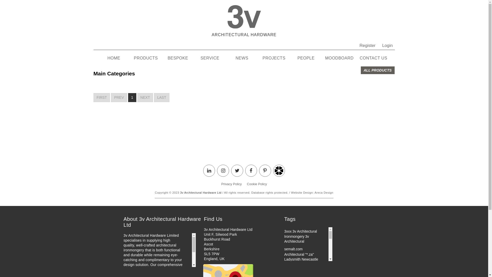 Image resolution: width=492 pixels, height=277 pixels. I want to click on FIRST, so click(101, 97).